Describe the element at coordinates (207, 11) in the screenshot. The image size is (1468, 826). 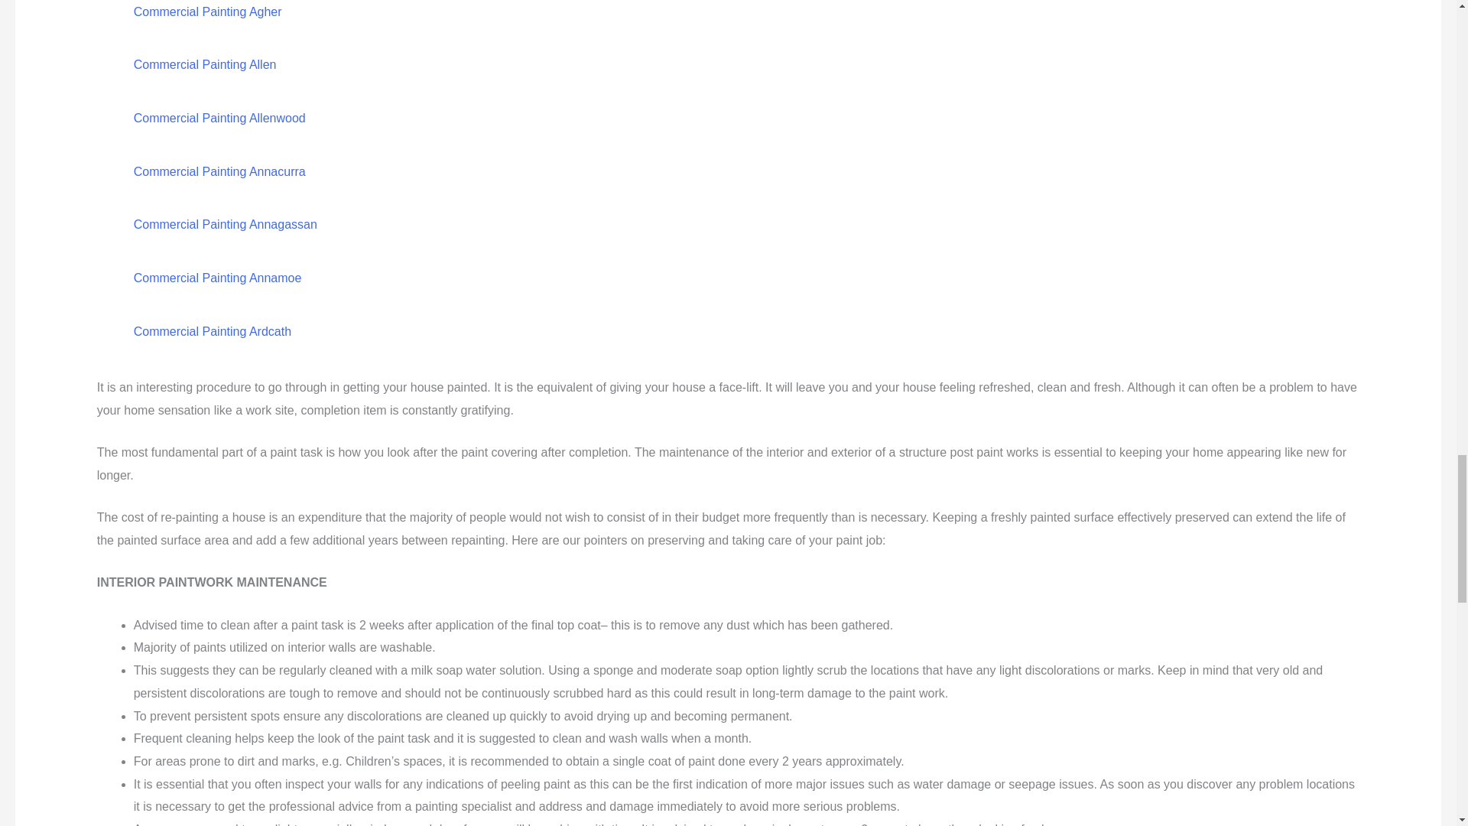
I see `Commercial Painting Agher` at that location.